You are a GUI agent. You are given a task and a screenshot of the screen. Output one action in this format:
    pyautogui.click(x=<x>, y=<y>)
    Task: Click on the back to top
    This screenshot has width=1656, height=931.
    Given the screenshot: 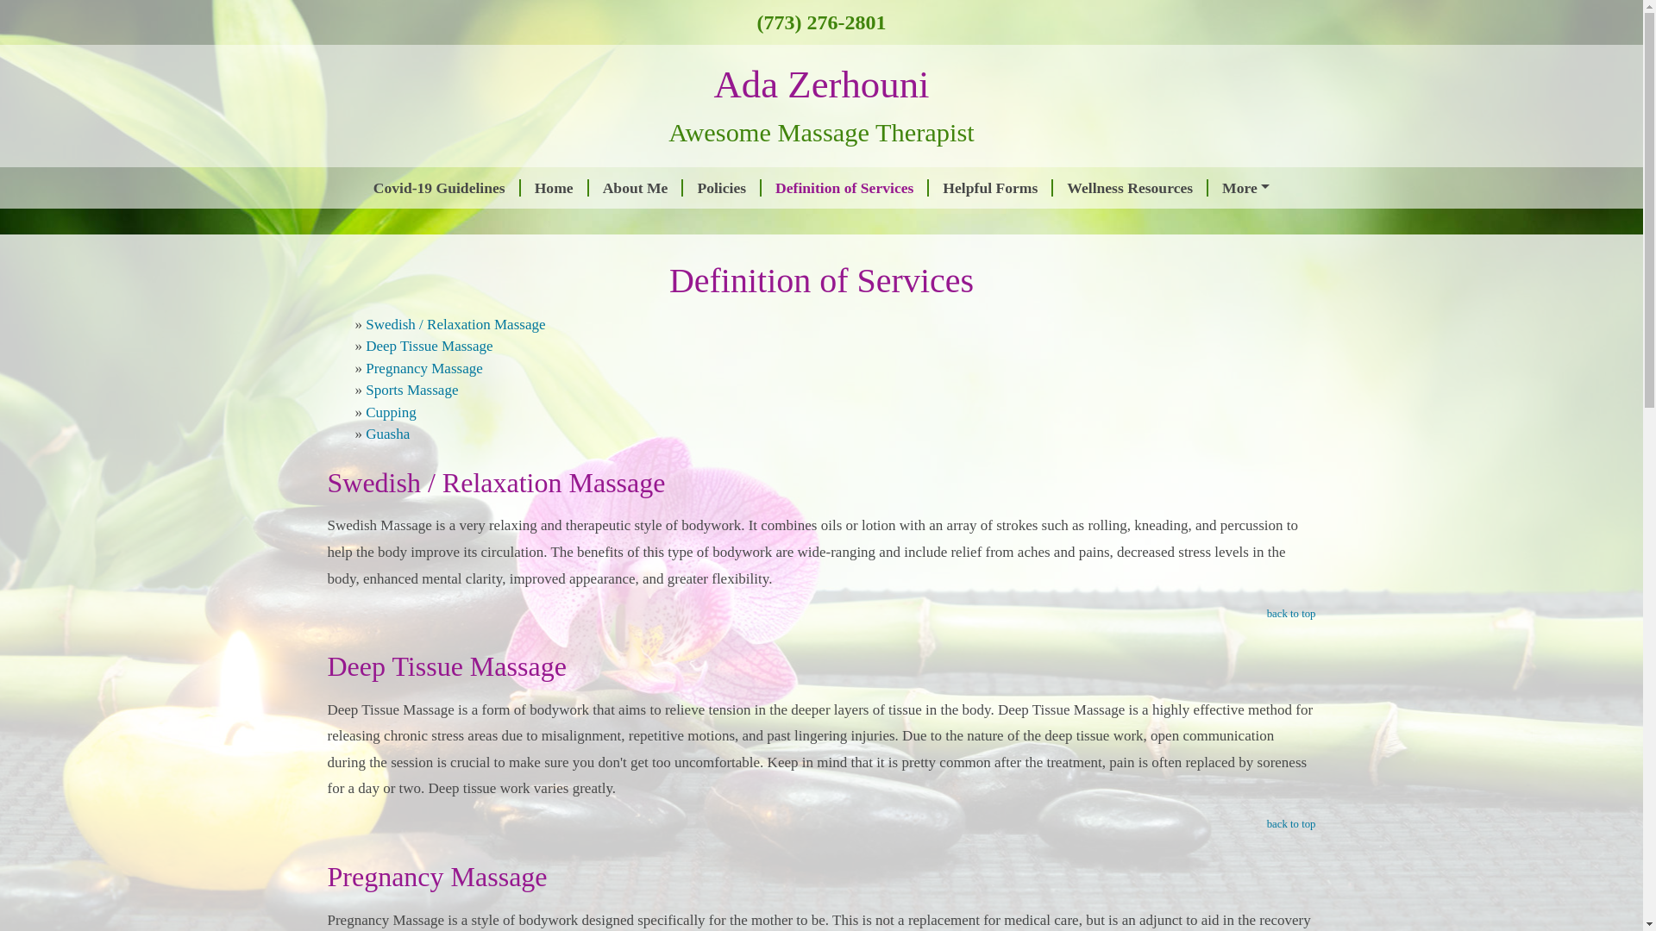 What is the action you would take?
    pyautogui.click(x=1291, y=614)
    